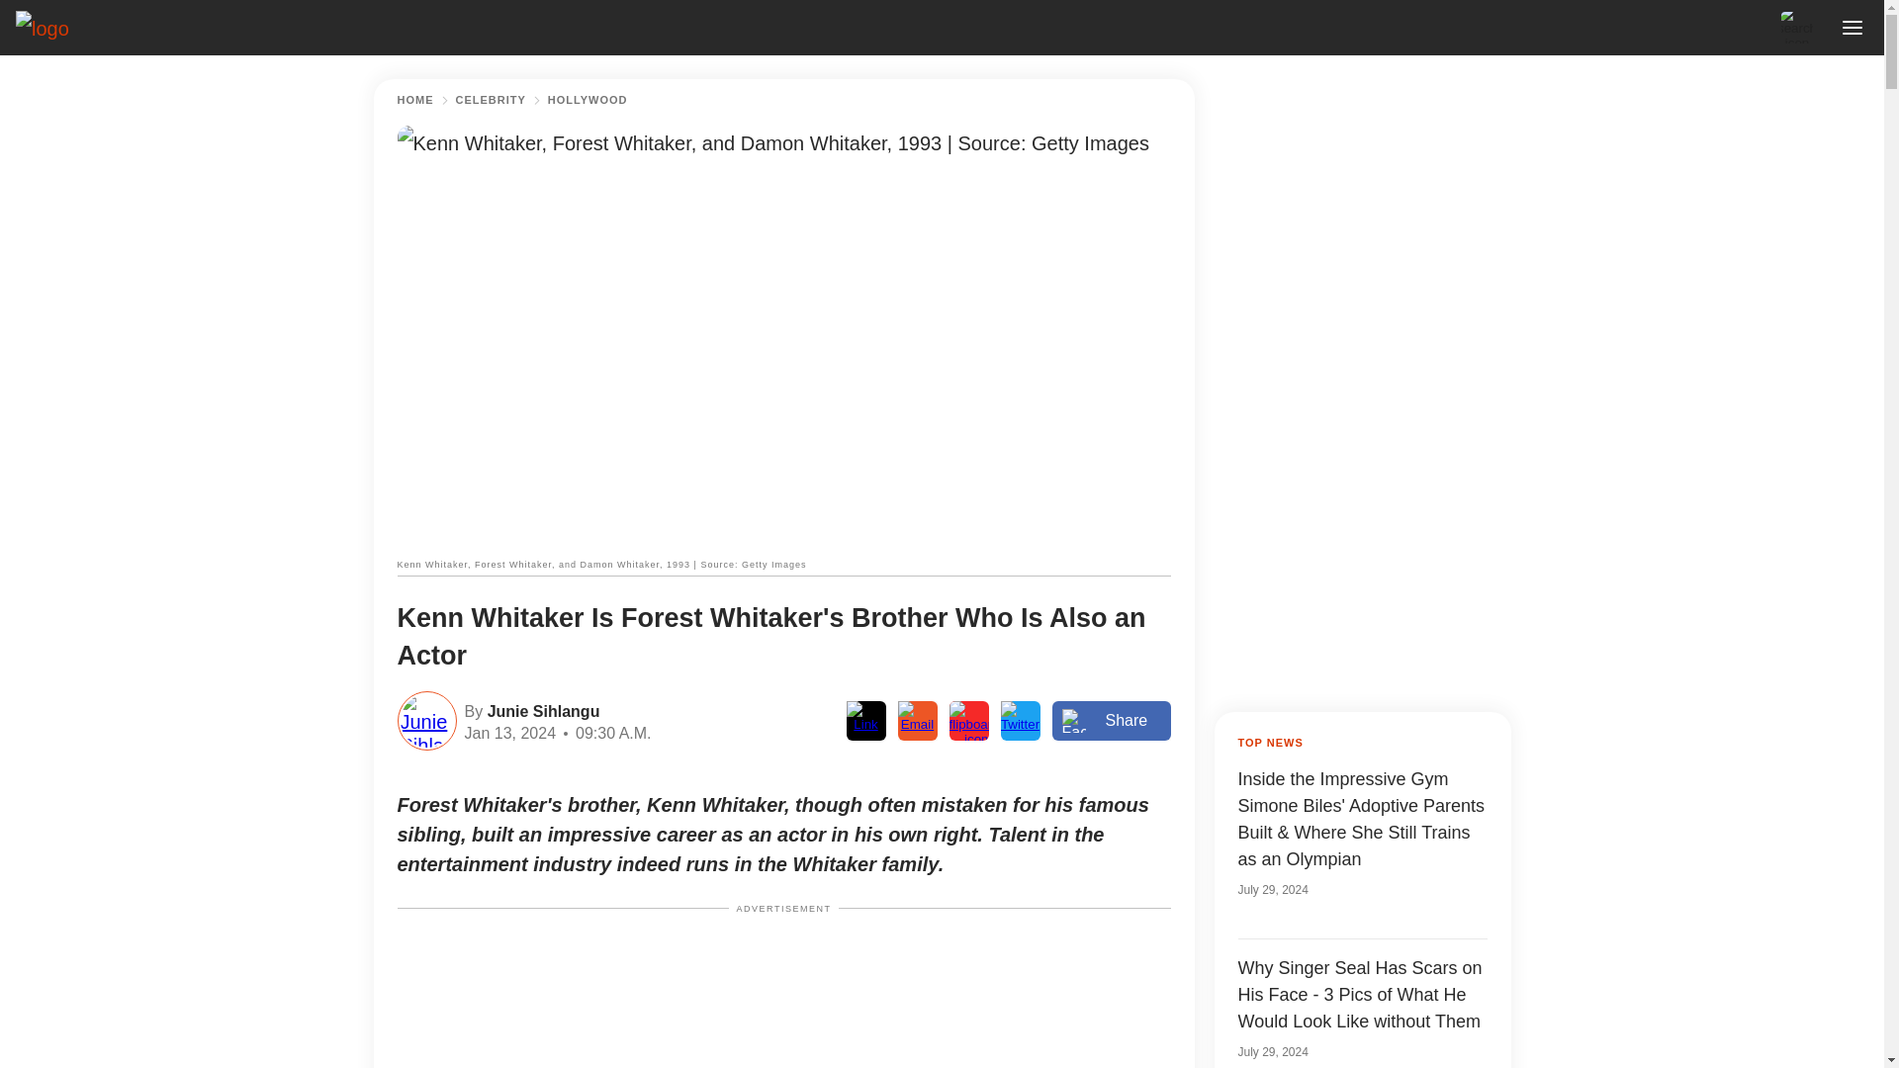 This screenshot has height=1068, width=1899. Describe the element at coordinates (491, 100) in the screenshot. I see `CELEBRITY` at that location.